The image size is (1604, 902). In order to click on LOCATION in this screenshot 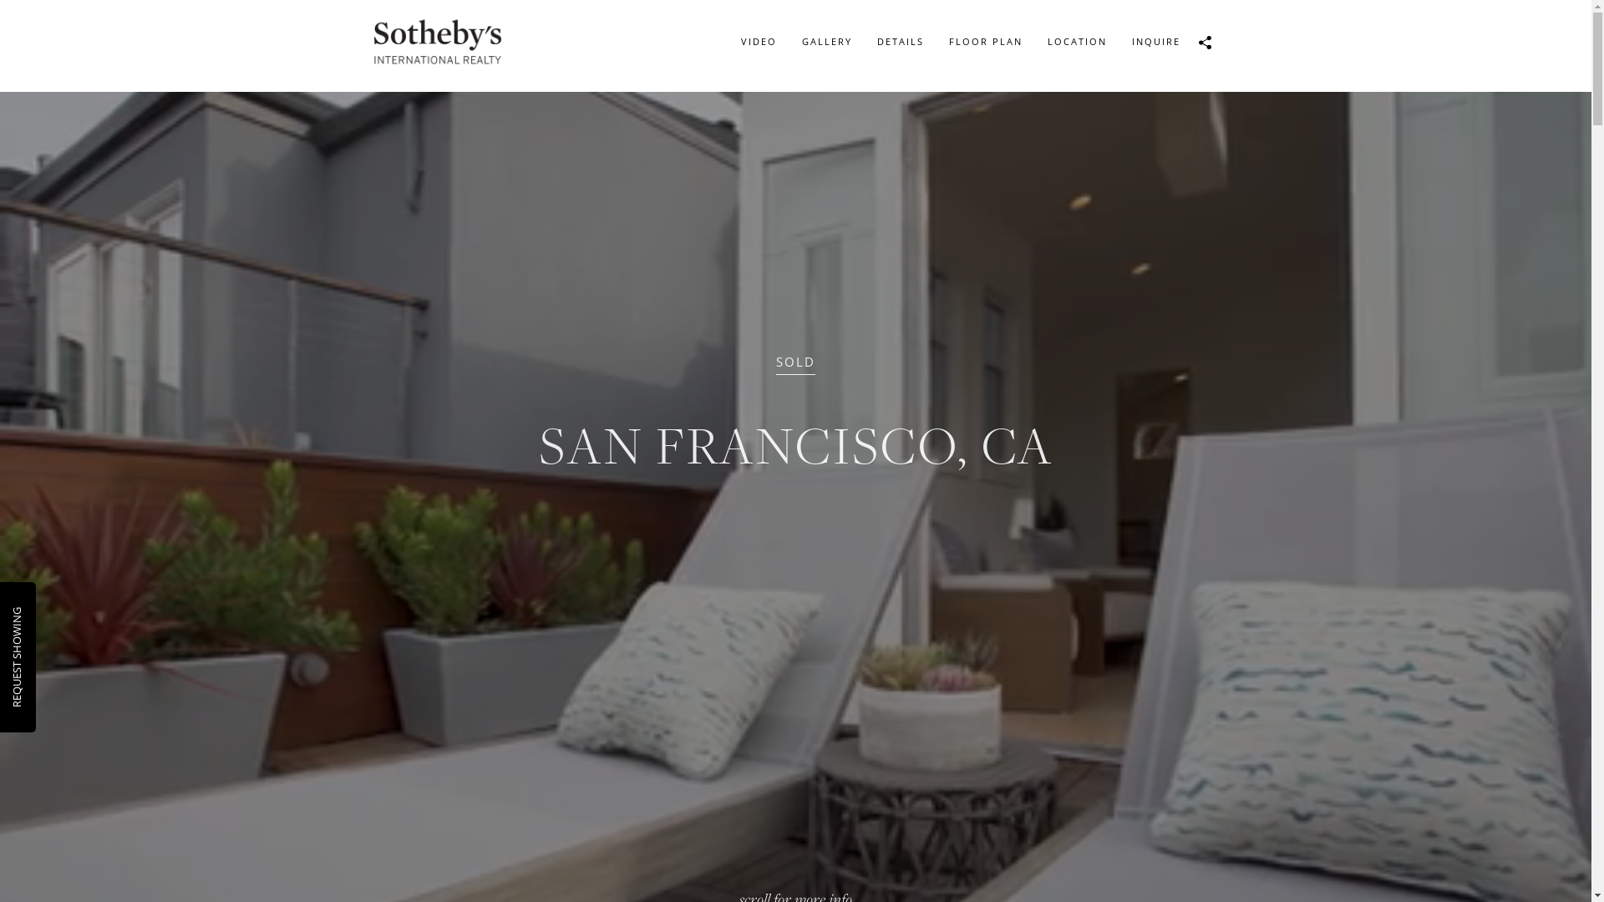, I will do `click(1076, 42)`.